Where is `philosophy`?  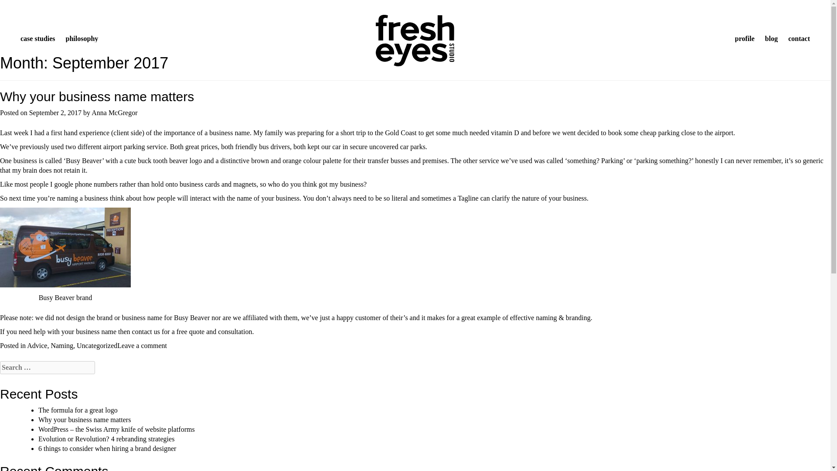
philosophy is located at coordinates (82, 39).